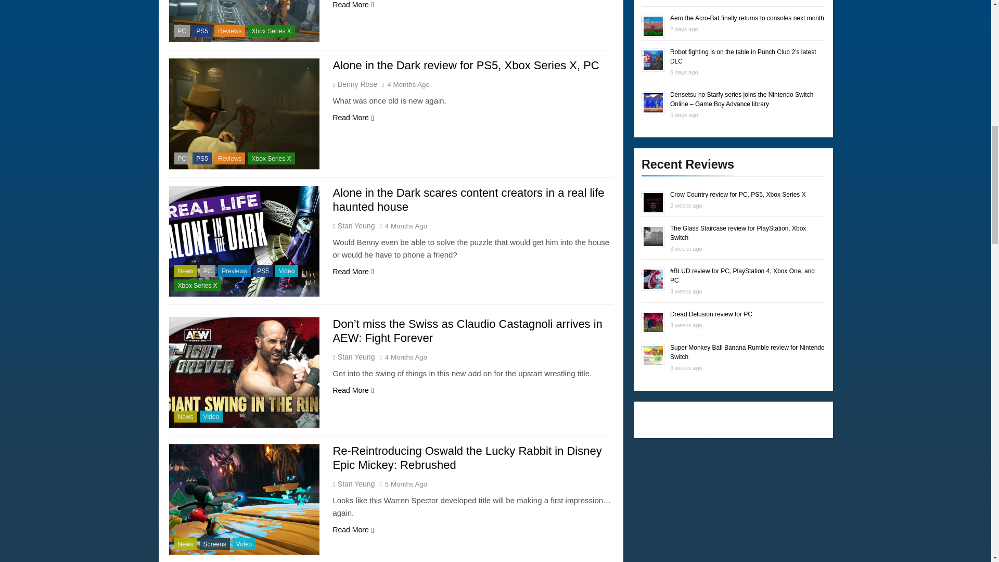  I want to click on Alone in the Dark review for PS5, Xbox Series X, PC, so click(465, 66).